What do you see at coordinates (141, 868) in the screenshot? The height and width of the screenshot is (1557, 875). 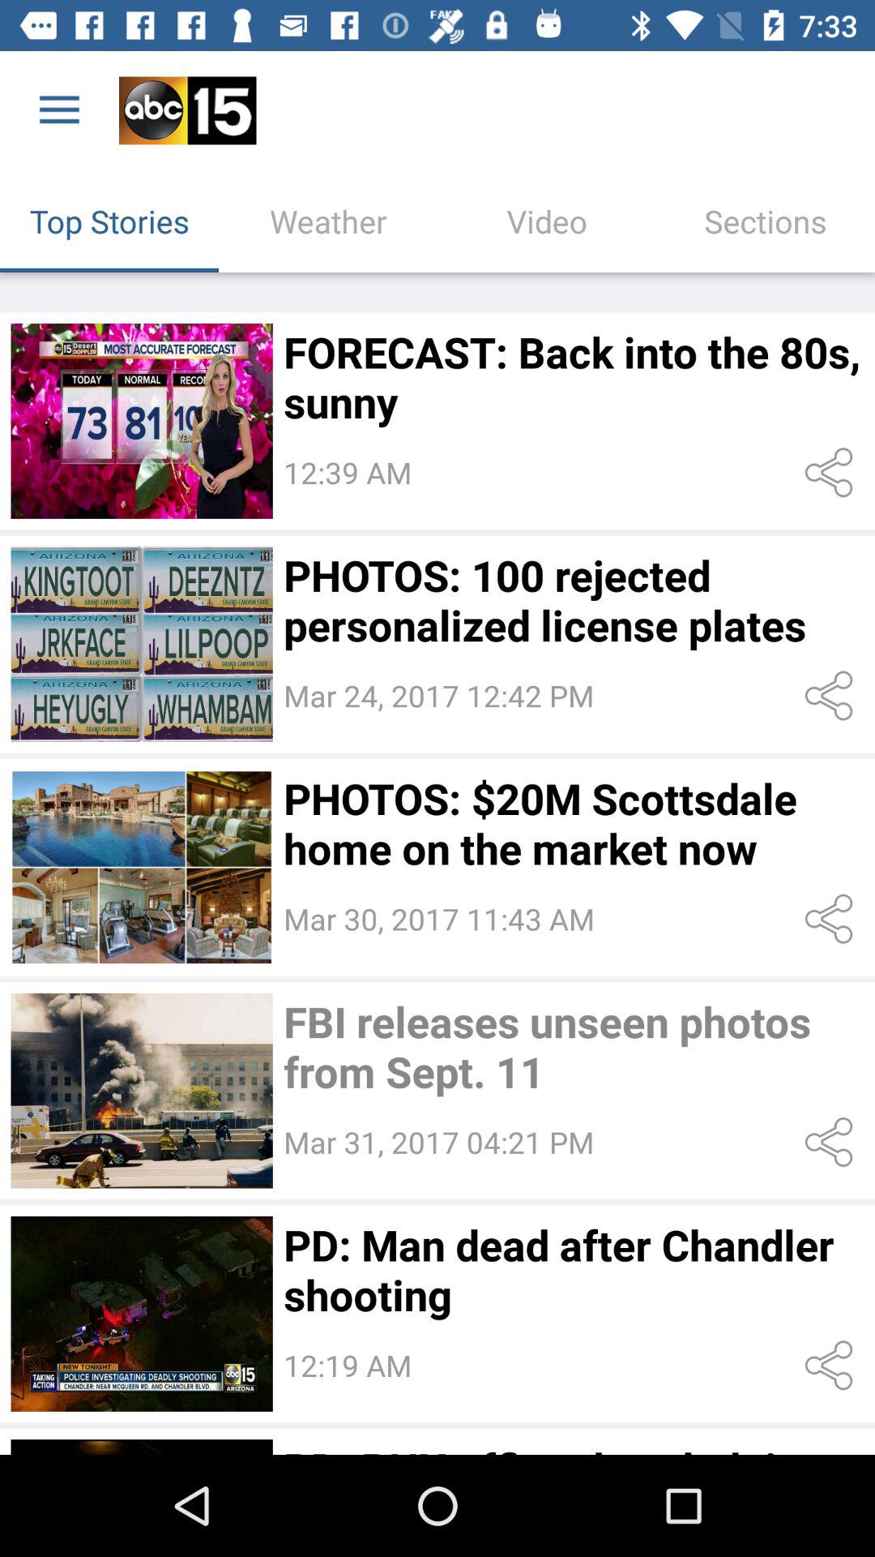 I see `view photos from story` at bounding box center [141, 868].